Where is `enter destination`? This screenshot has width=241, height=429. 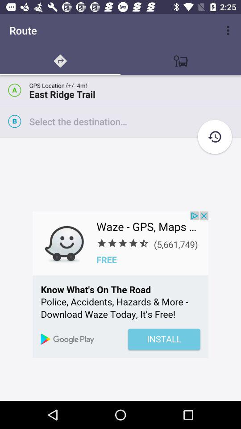 enter destination is located at coordinates (135, 122).